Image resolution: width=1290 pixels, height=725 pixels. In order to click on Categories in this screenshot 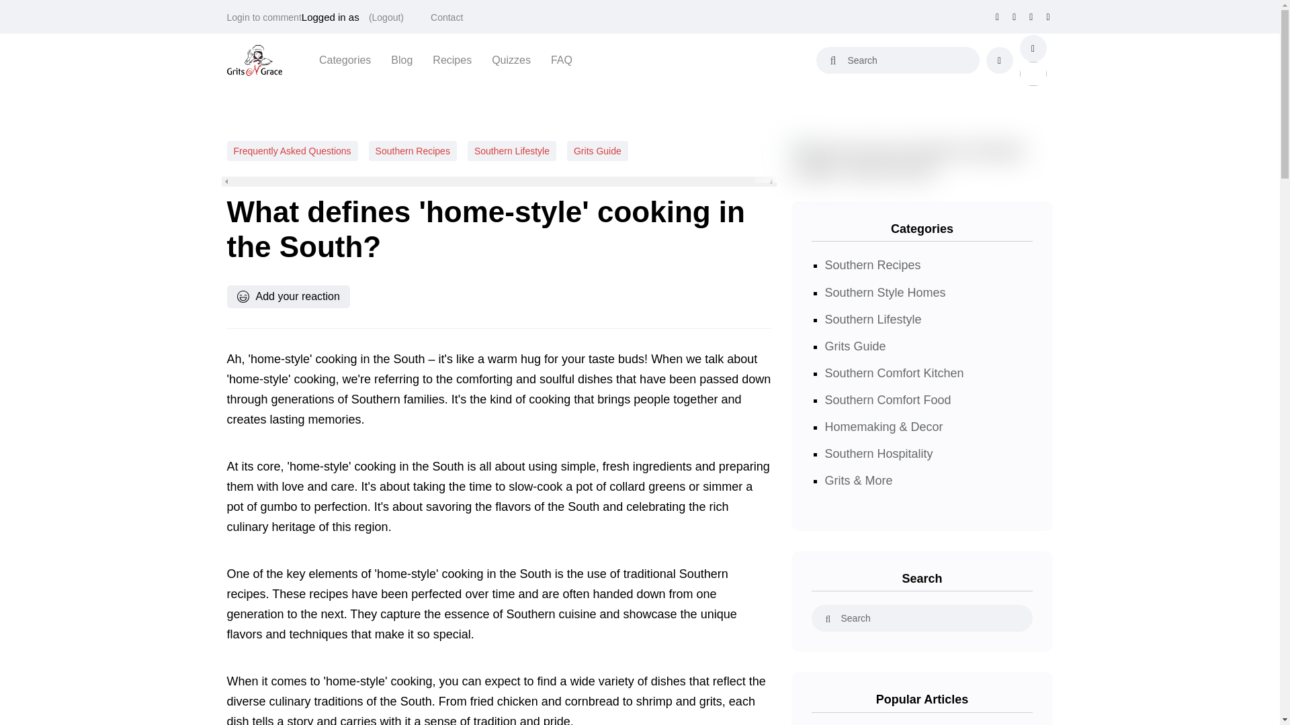, I will do `click(345, 60)`.